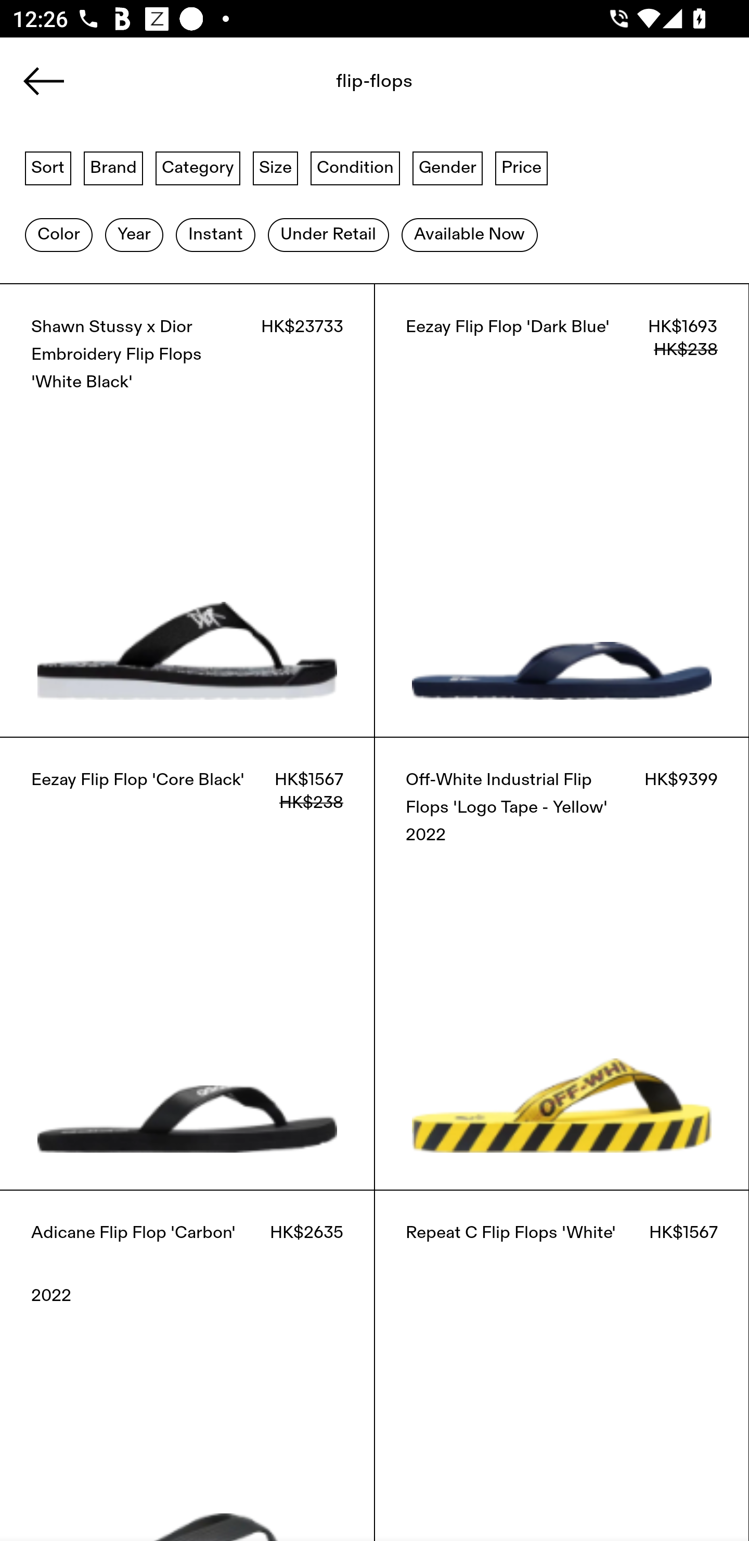 The image size is (749, 1541). What do you see at coordinates (198, 167) in the screenshot?
I see `Category` at bounding box center [198, 167].